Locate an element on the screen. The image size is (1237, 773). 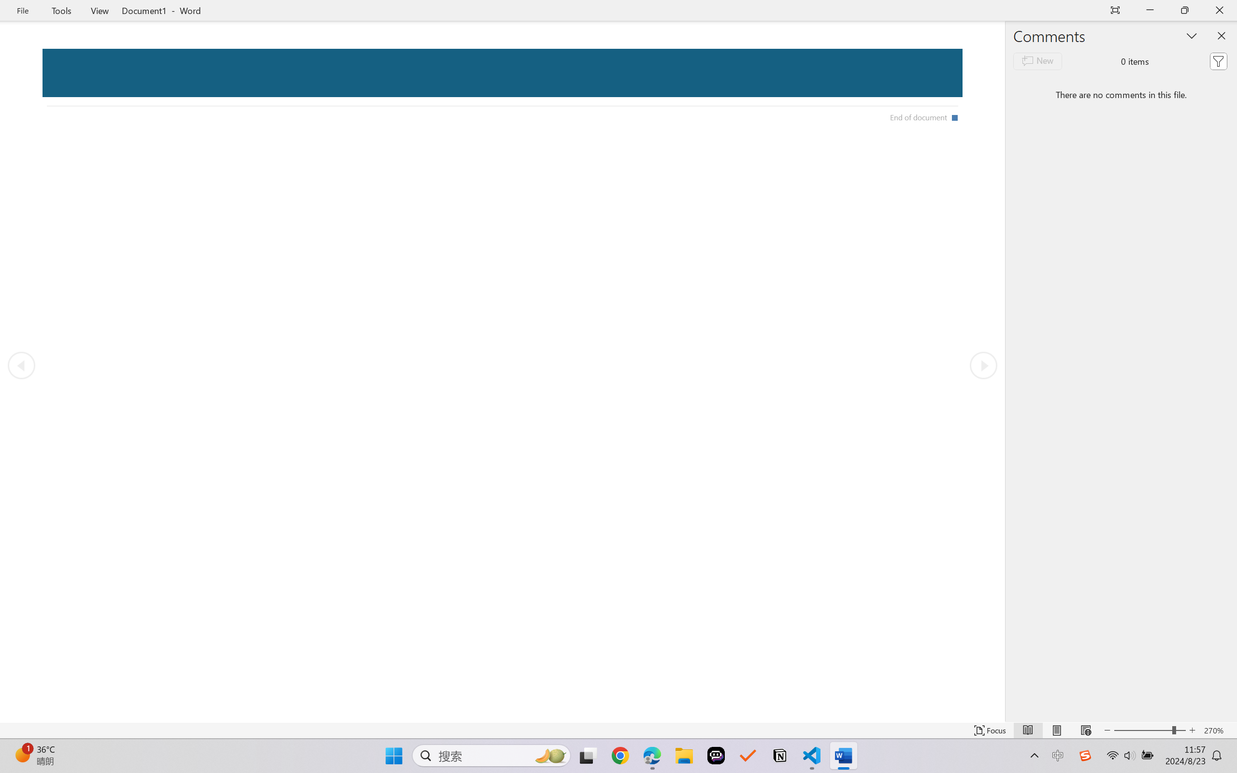
Text Size is located at coordinates (1150, 730).